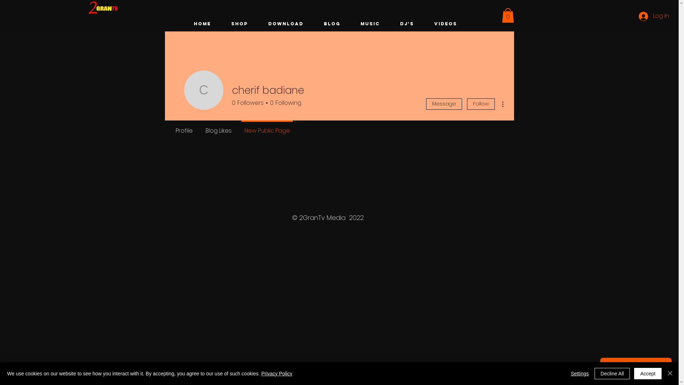  I want to click on Home, so click(202, 24).